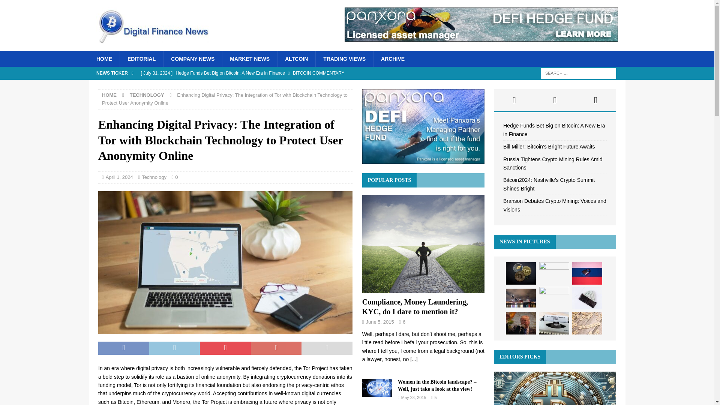 The image size is (720, 405). I want to click on ALTCOIN, so click(296, 59).